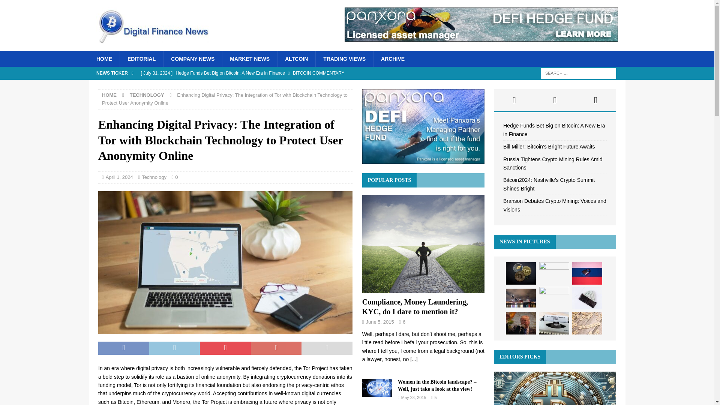 The image size is (720, 405). I want to click on ALTCOIN, so click(296, 59).